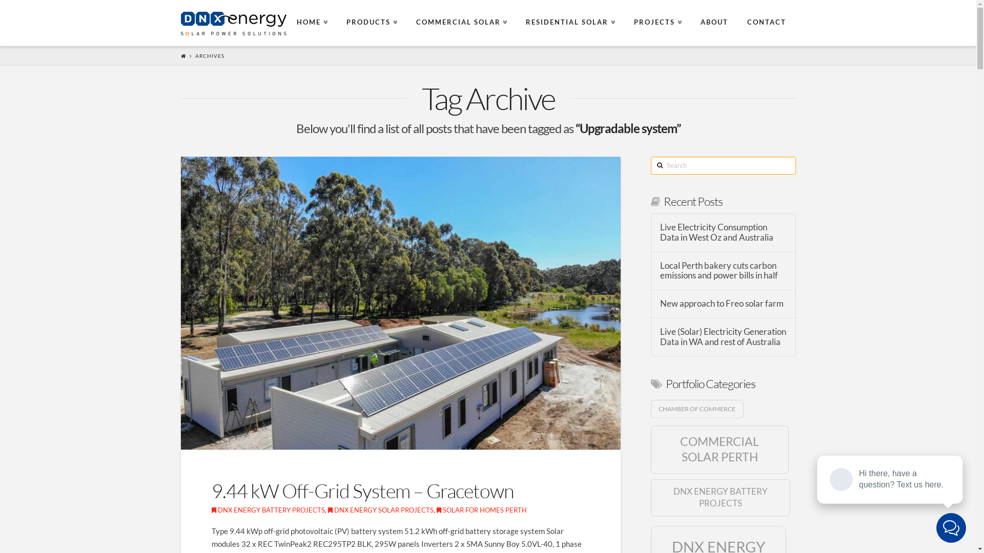  What do you see at coordinates (658, 23) in the screenshot?
I see `PROJECTS` at bounding box center [658, 23].